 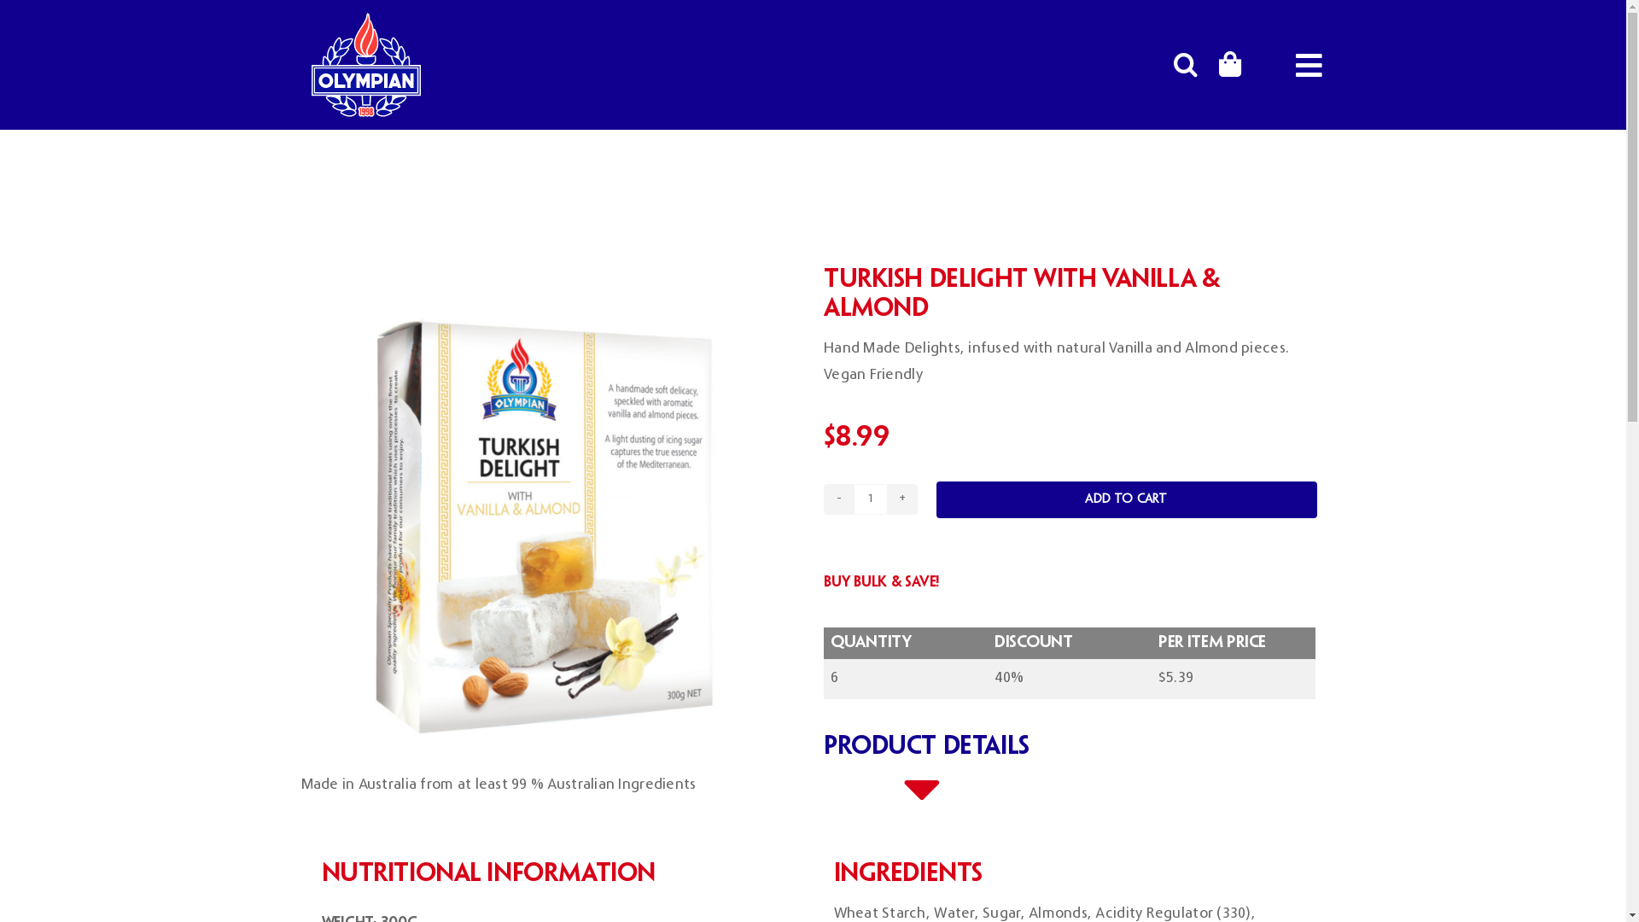 I want to click on Add to cart, so click(x=1127, y=500).